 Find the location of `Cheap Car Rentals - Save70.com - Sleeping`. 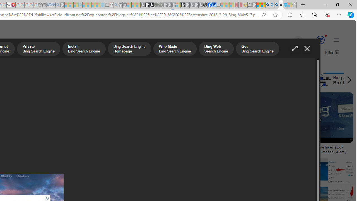

Cheap Car Rentals - Save70.com - Sleeping is located at coordinates (53, 5).